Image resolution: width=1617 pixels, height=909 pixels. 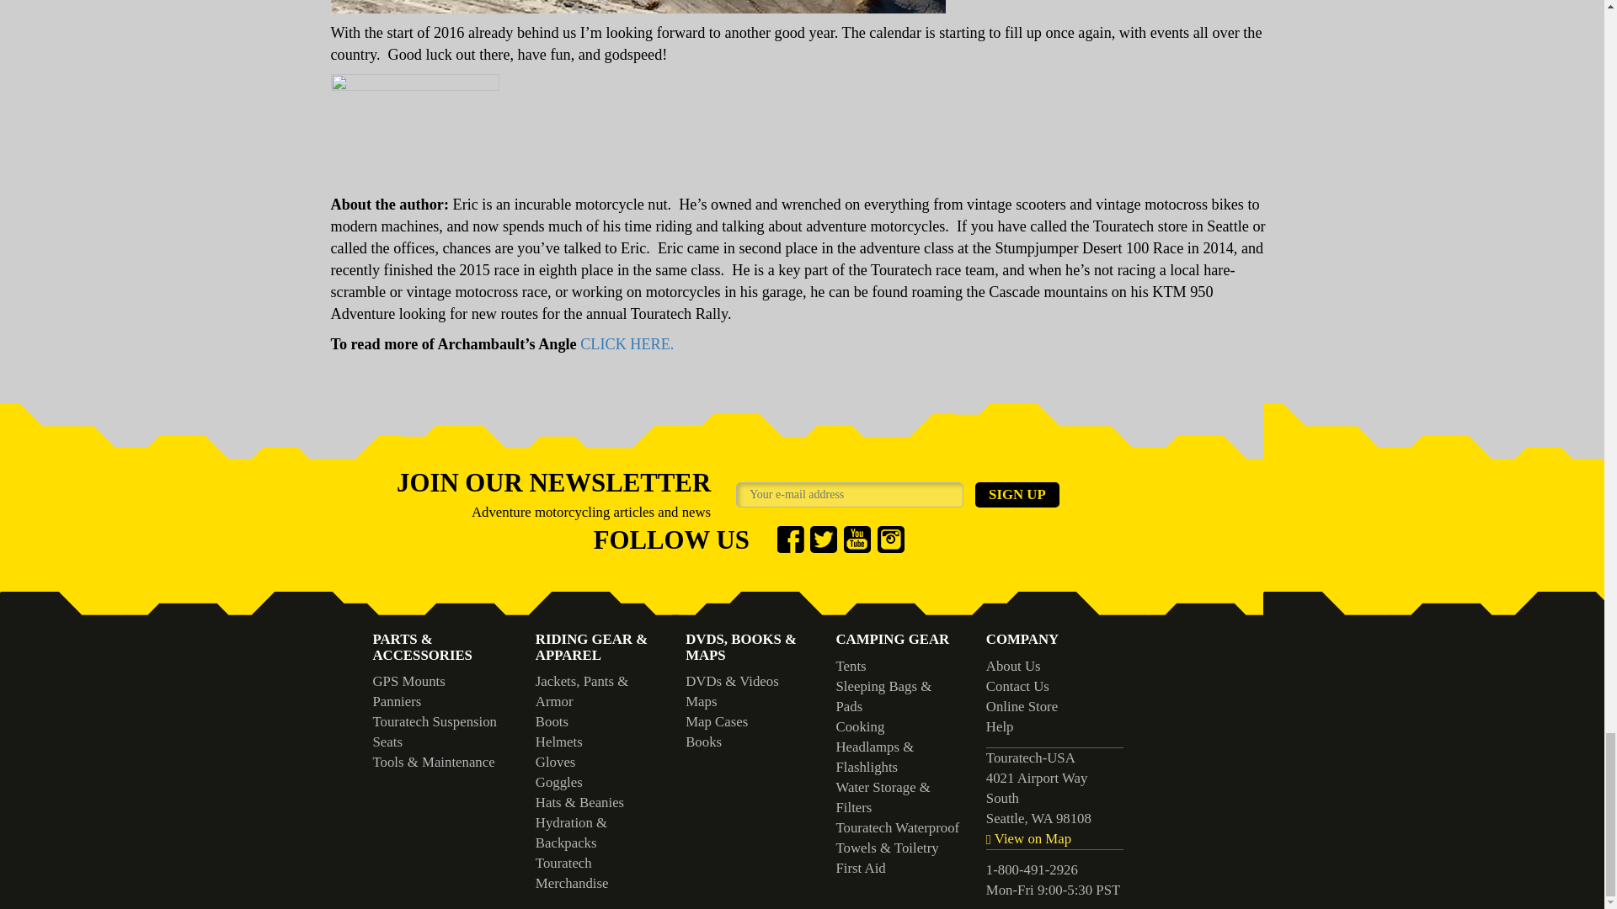 I want to click on Touratech Merchandise, so click(x=572, y=874).